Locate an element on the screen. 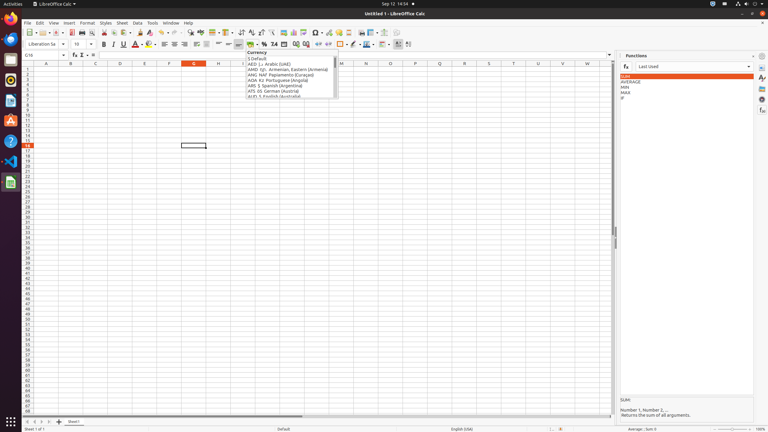  Expand Formula Bar is located at coordinates (610, 55).